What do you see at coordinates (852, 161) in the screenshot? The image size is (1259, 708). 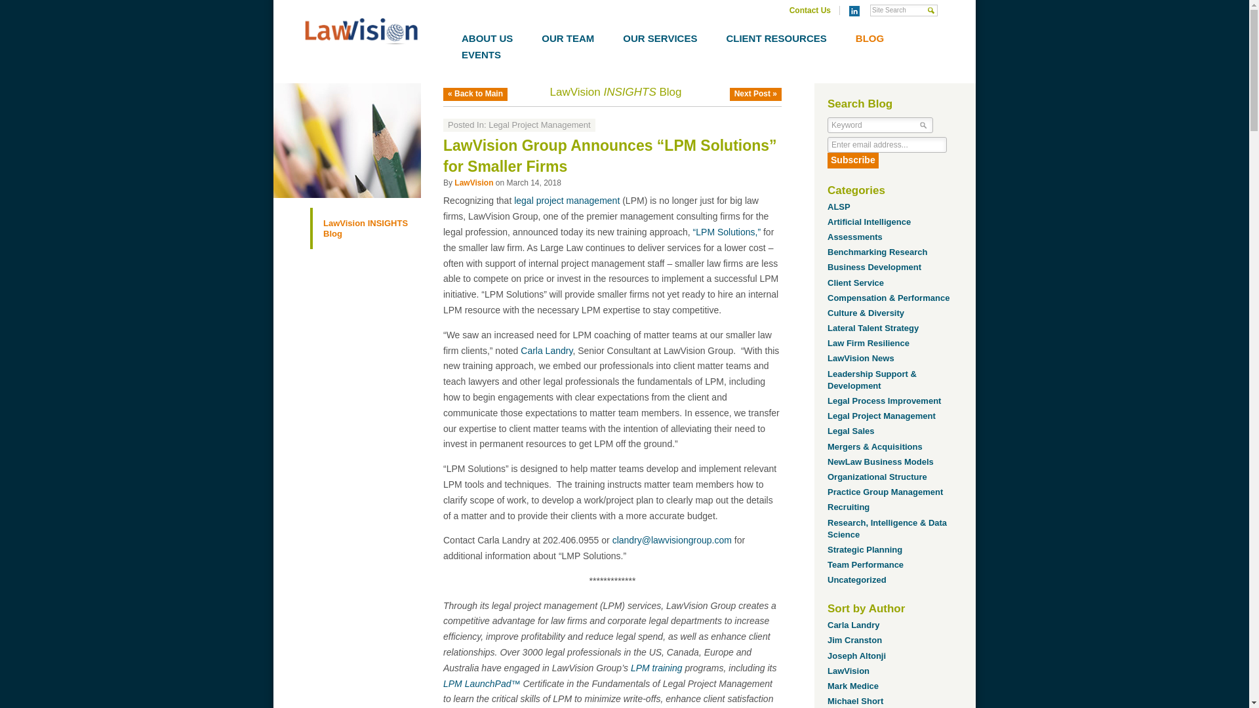 I see `Subscribe` at bounding box center [852, 161].